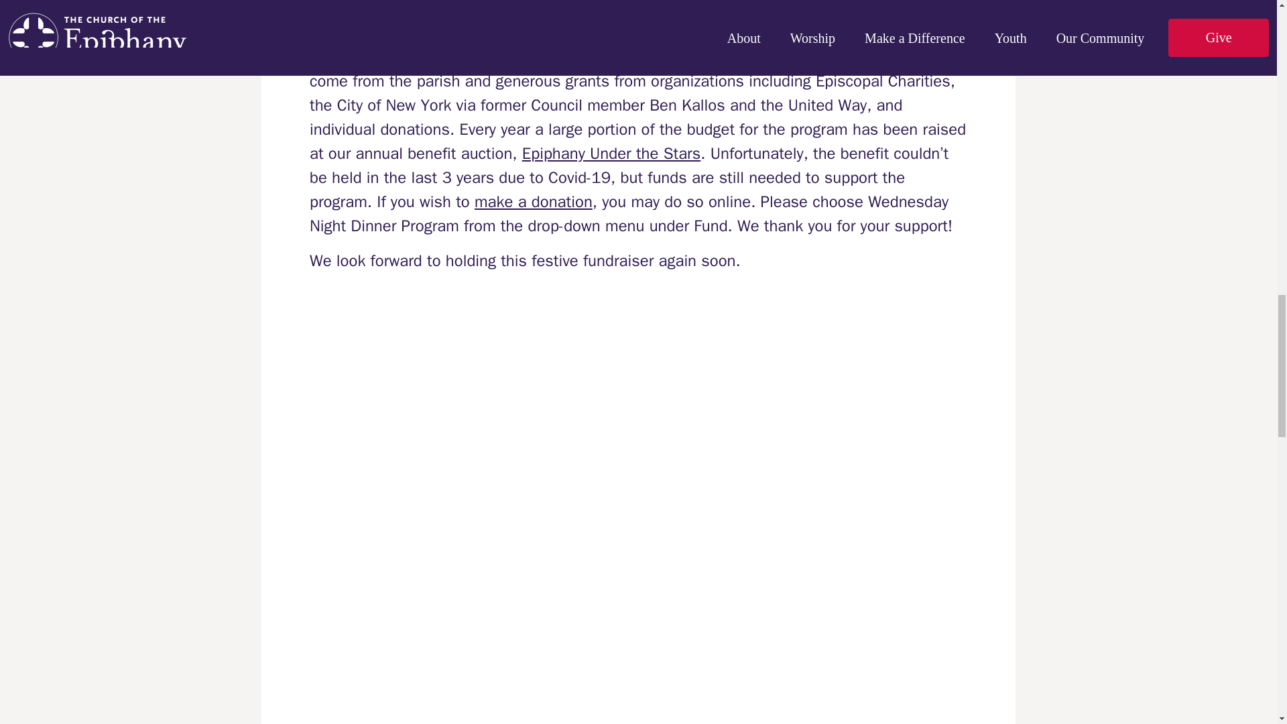 This screenshot has height=724, width=1287. What do you see at coordinates (611, 153) in the screenshot?
I see `Epiphany Under the Stars` at bounding box center [611, 153].